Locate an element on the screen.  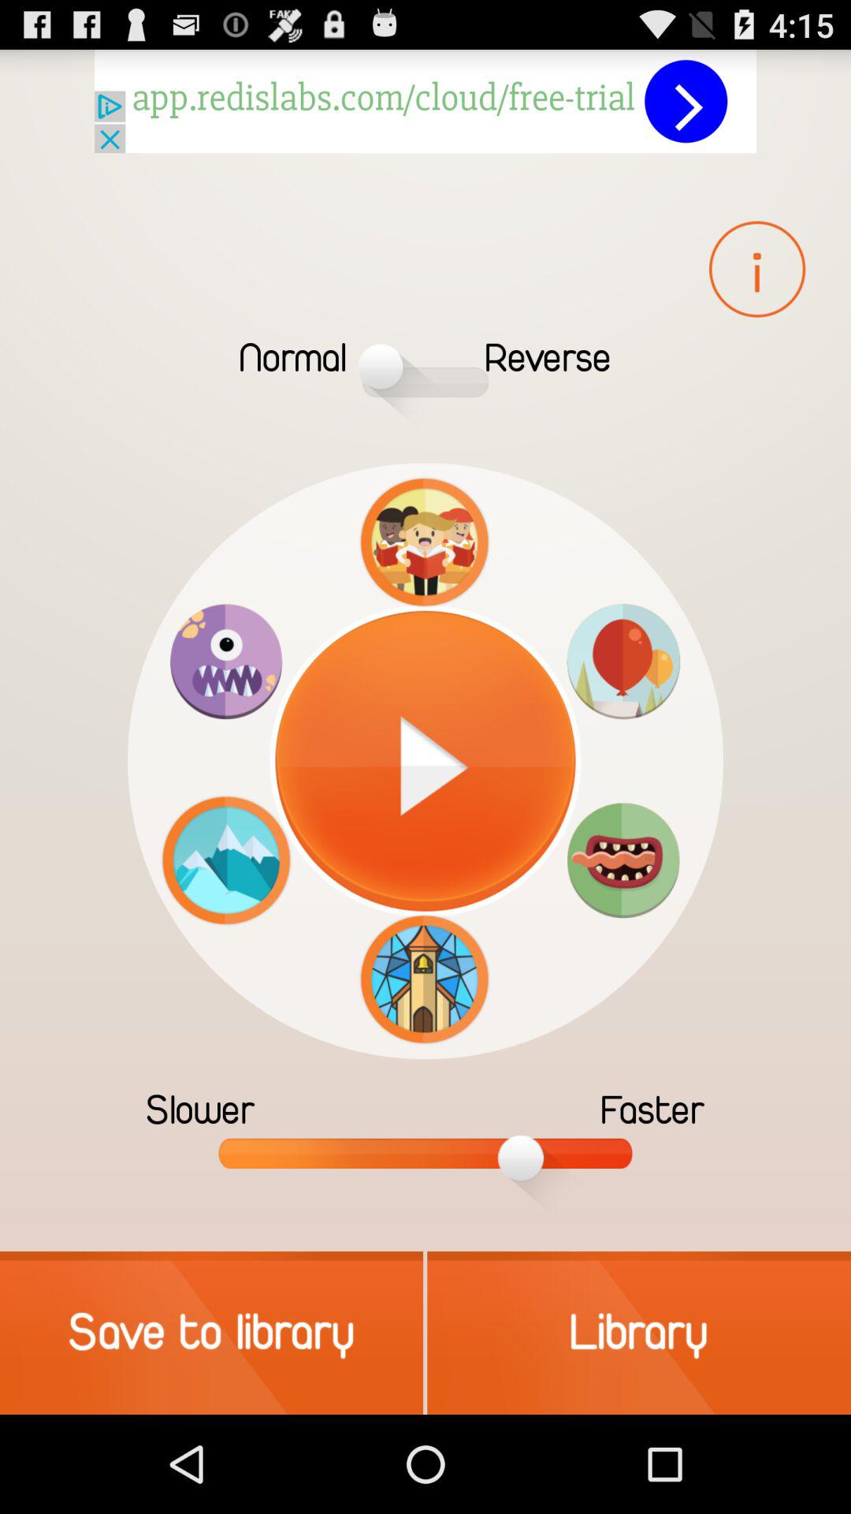
select the image above slower is located at coordinates (226, 860).